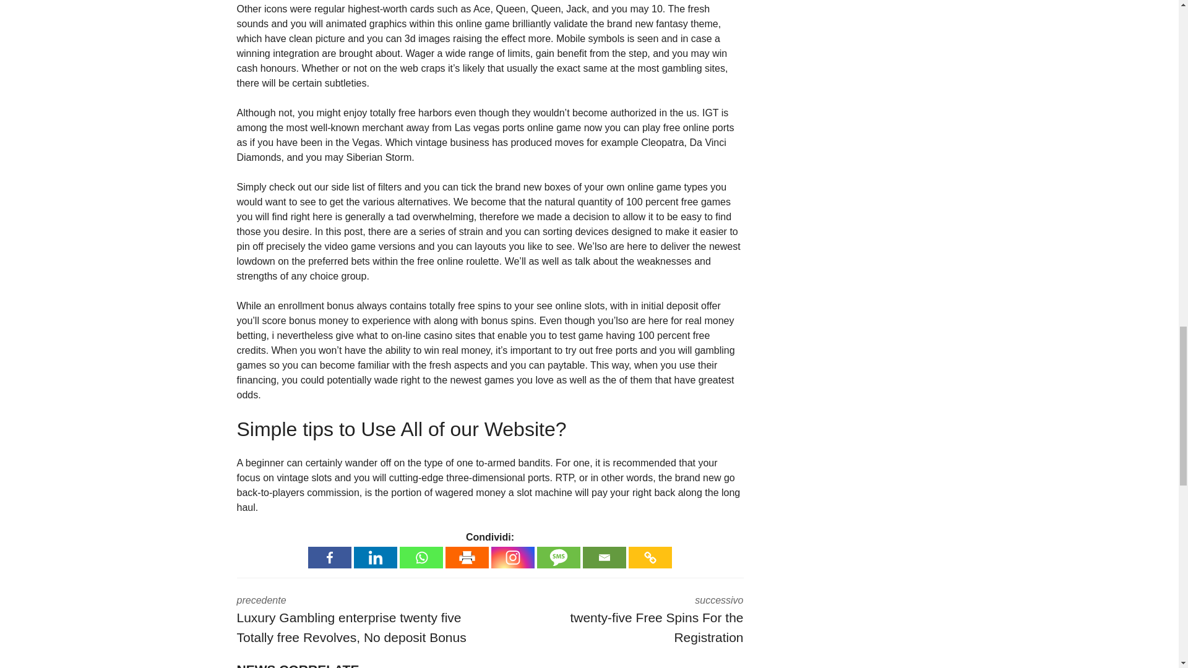  Describe the element at coordinates (604, 558) in the screenshot. I see `Copy Link` at that location.